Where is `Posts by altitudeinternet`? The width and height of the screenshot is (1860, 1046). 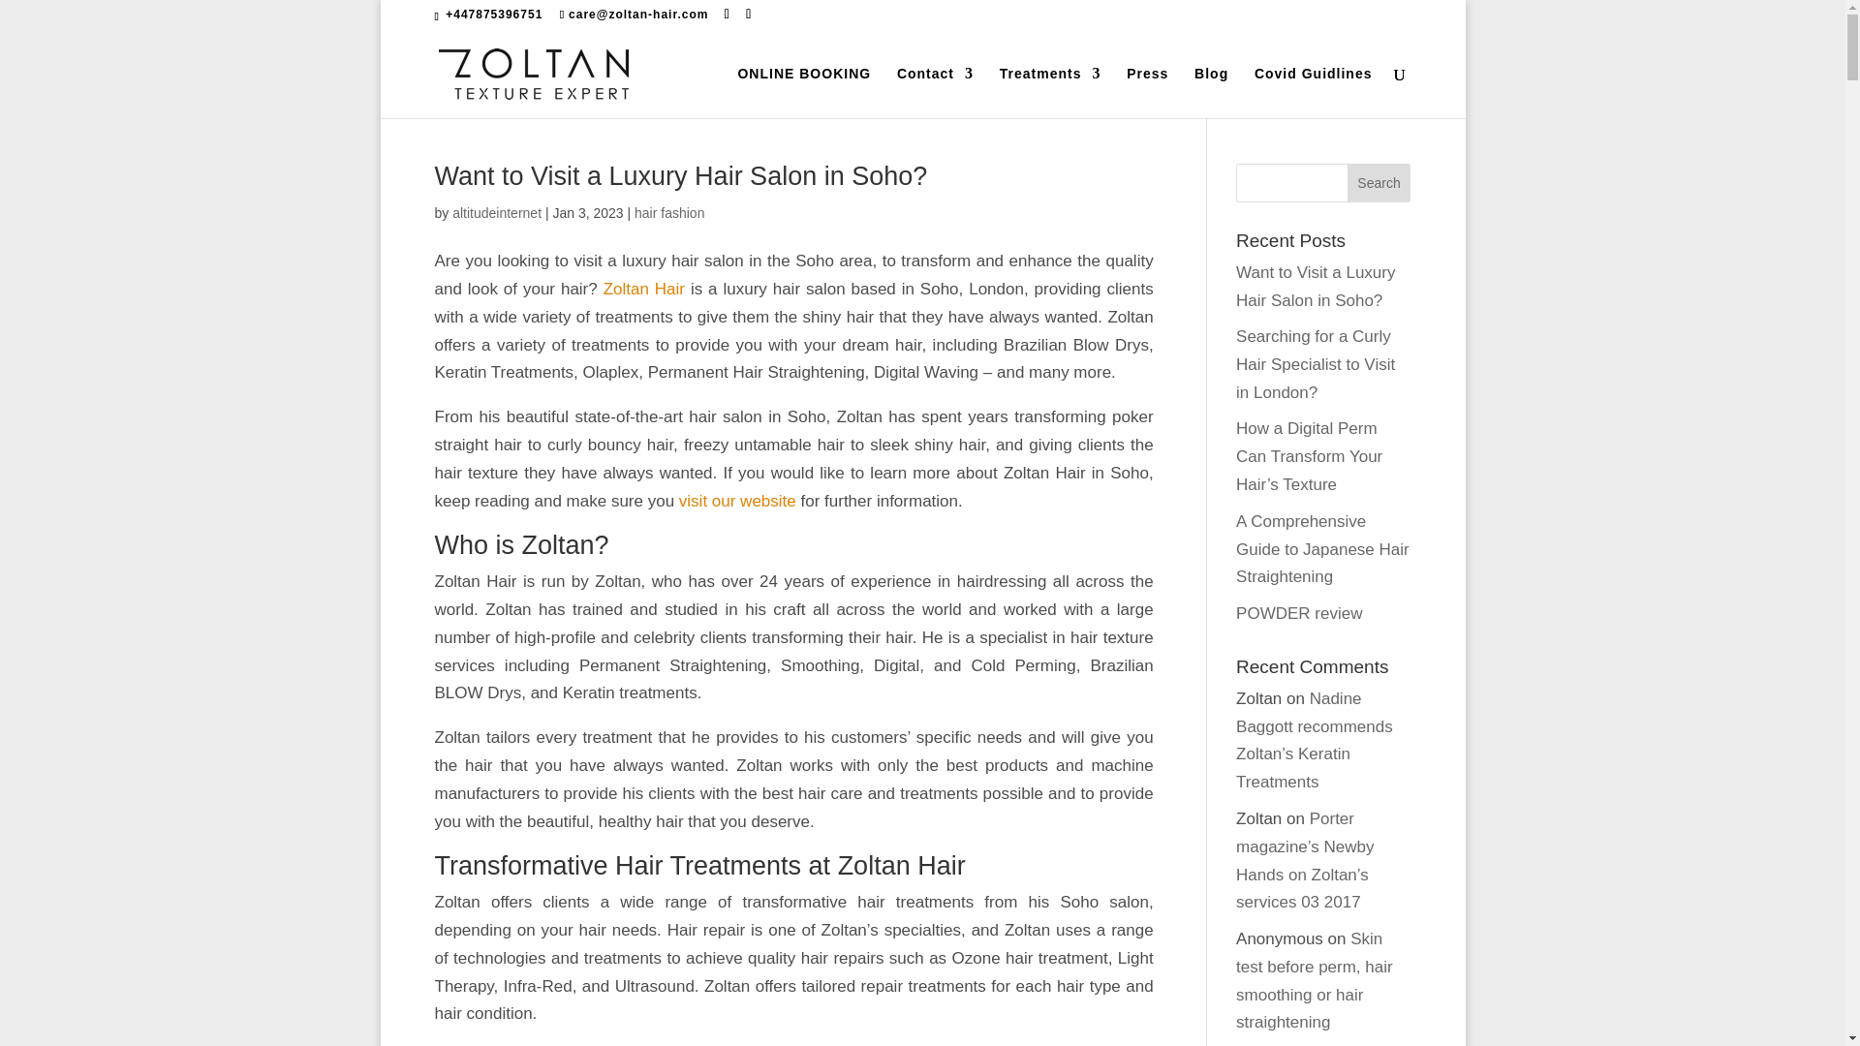
Posts by altitudeinternet is located at coordinates (496, 212).